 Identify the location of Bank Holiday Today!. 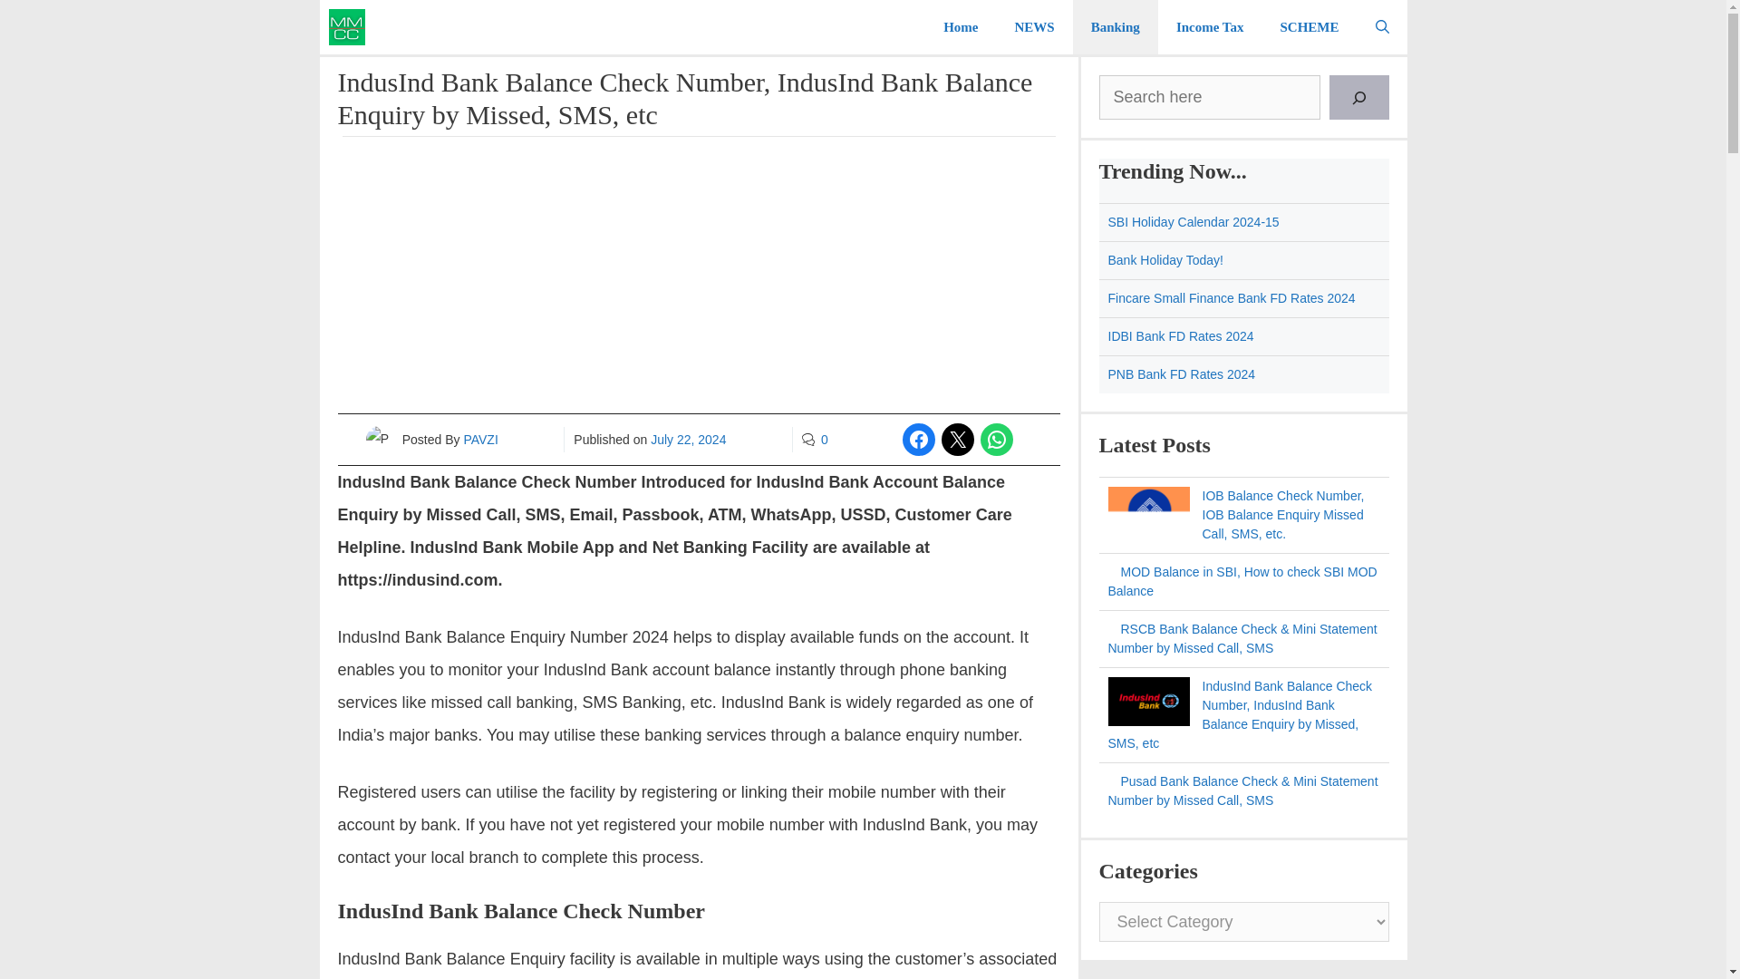
(1165, 259).